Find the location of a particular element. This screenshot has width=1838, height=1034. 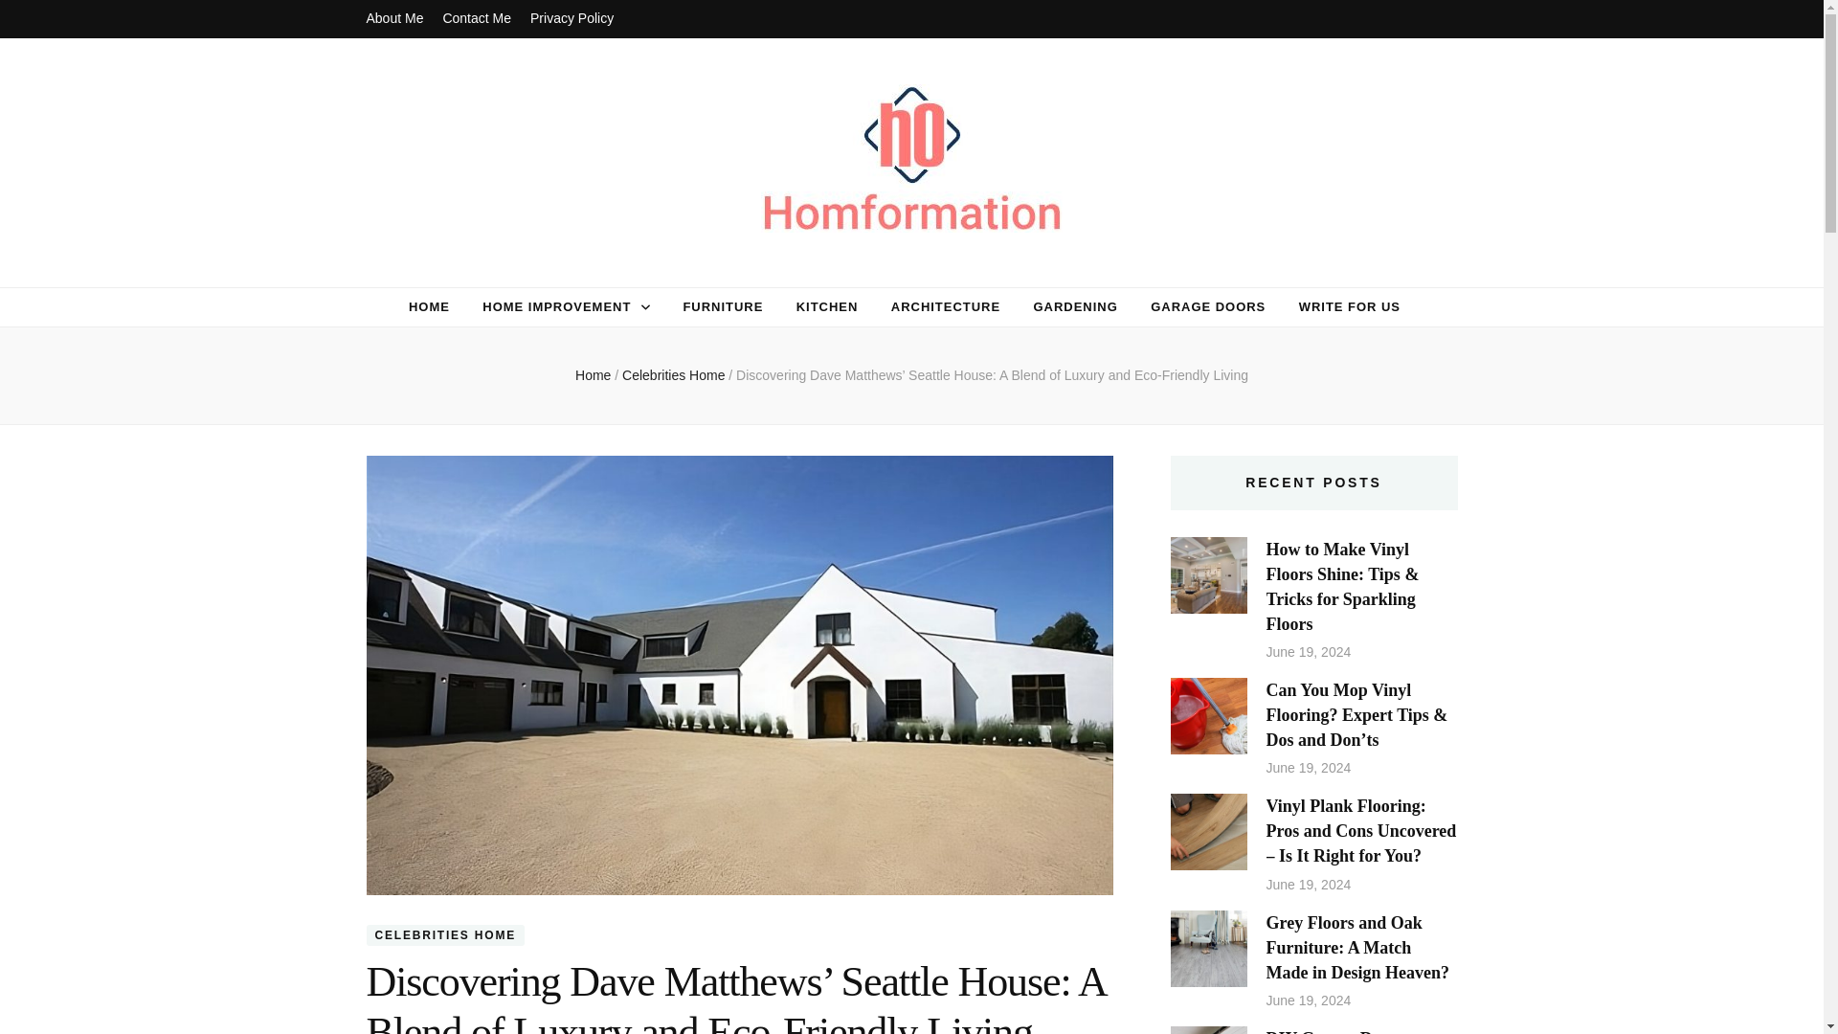

HOME is located at coordinates (429, 306).